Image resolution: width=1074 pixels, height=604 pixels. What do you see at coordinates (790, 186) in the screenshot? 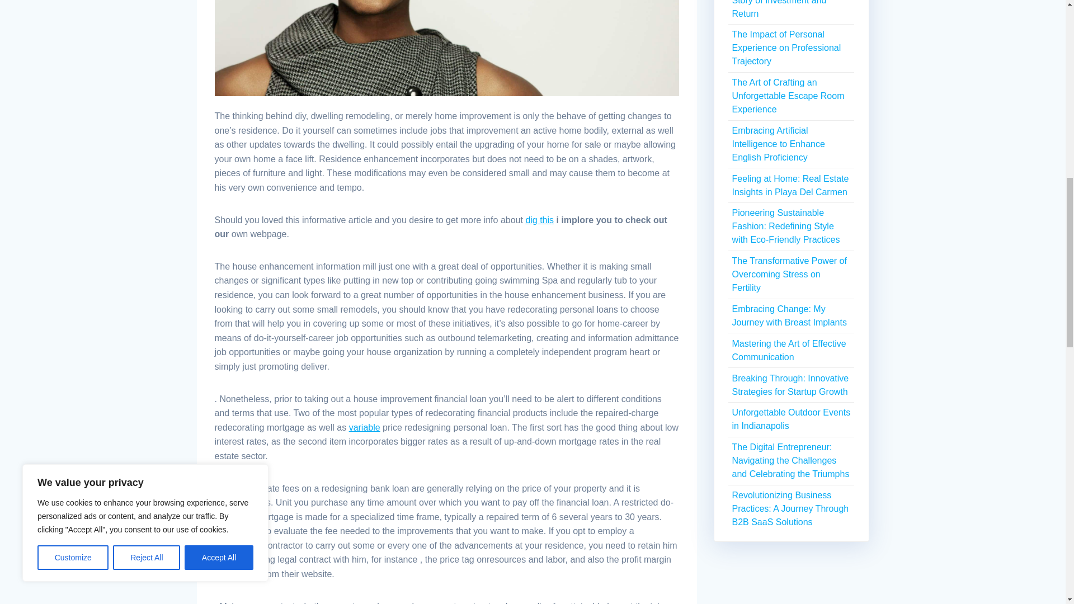
I see `Feeling at Home: Real Estate Insights in Playa Del Carmen` at bounding box center [790, 186].